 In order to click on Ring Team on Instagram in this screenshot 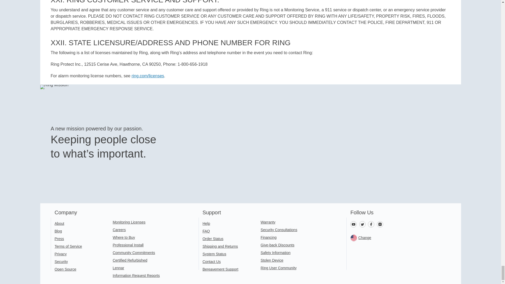, I will do `click(380, 224)`.